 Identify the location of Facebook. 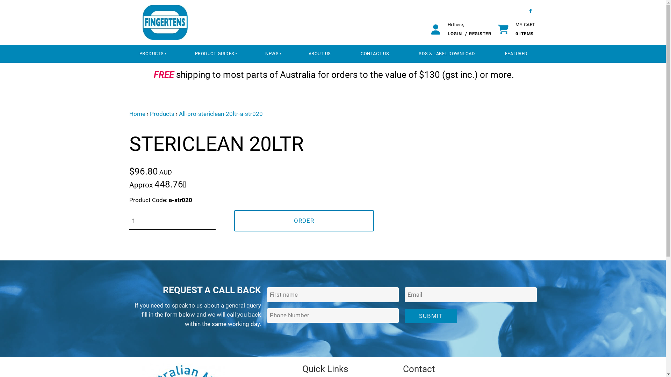
(531, 11).